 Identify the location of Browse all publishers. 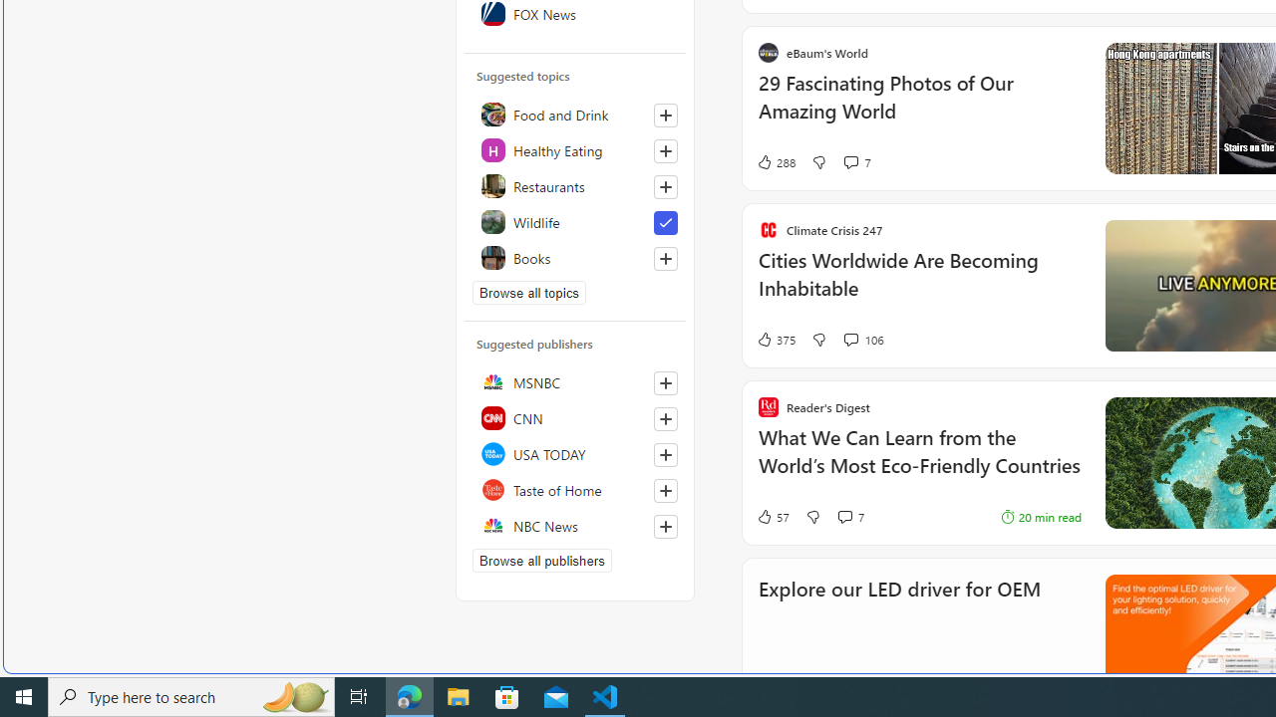
(542, 560).